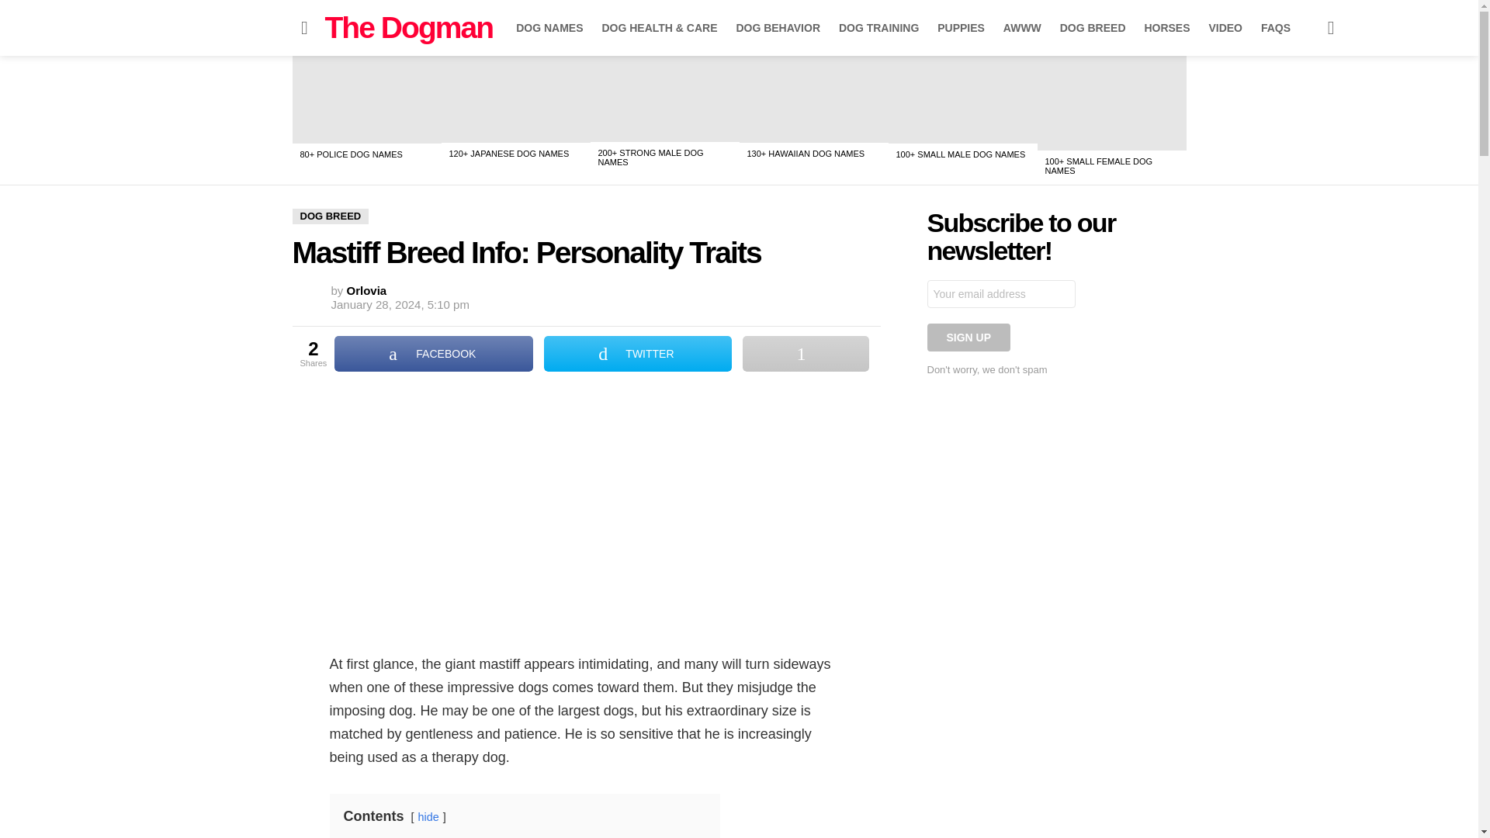  I want to click on Sign up, so click(968, 337).